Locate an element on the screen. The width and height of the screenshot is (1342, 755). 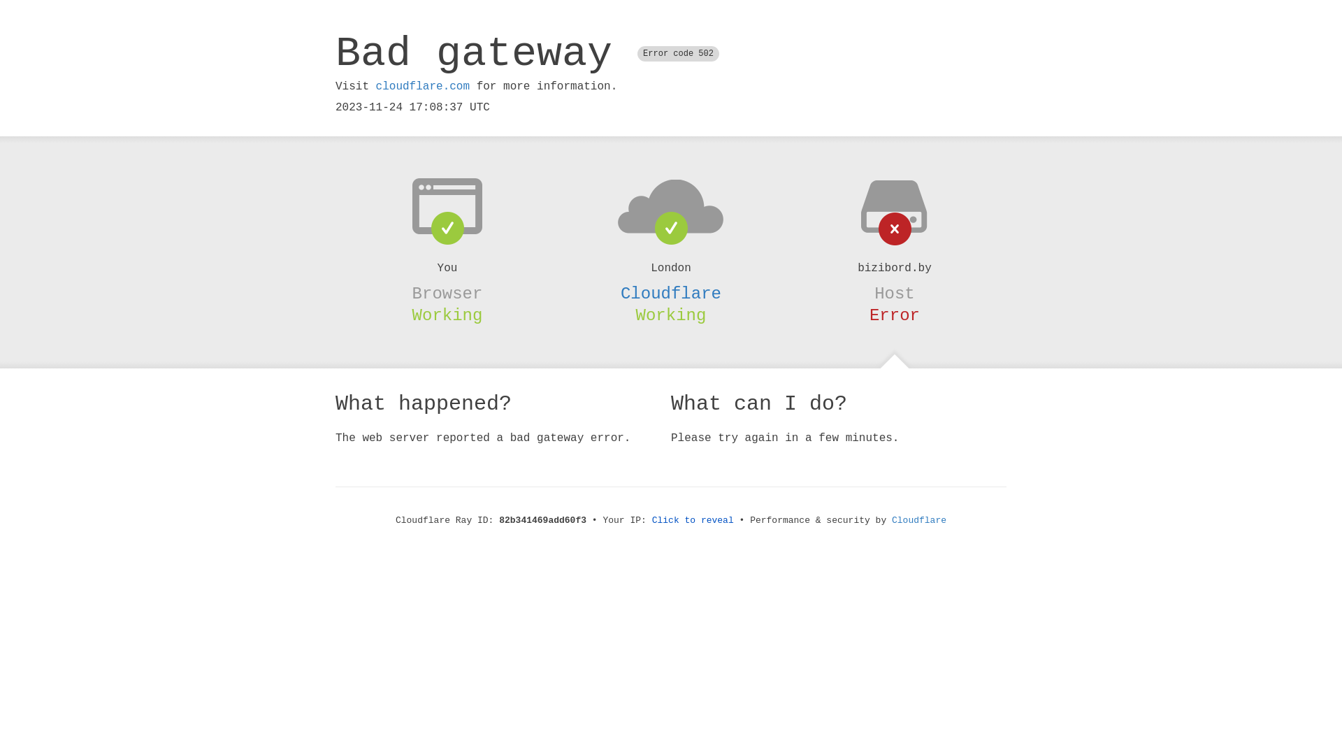
Cloudflare is located at coordinates (919, 520).